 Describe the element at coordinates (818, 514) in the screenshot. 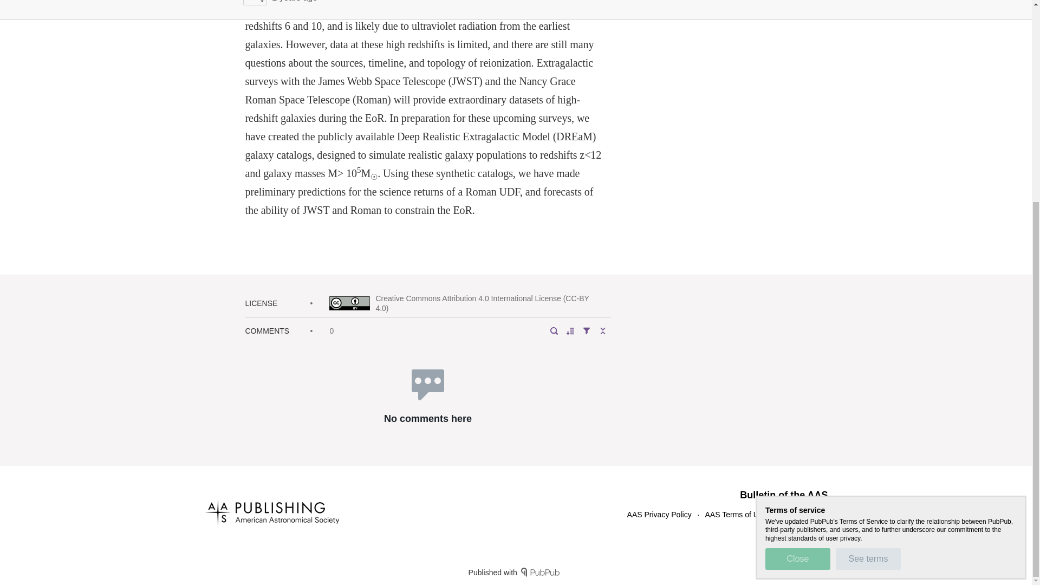

I see `Legal` at that location.